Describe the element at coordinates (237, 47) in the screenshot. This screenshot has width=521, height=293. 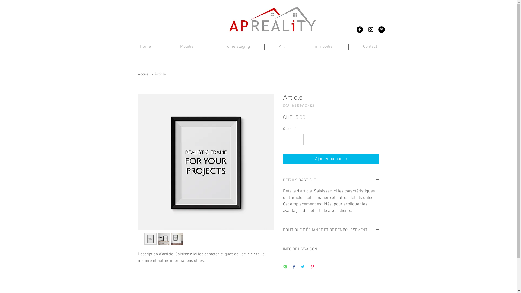
I see `Home staging` at that location.